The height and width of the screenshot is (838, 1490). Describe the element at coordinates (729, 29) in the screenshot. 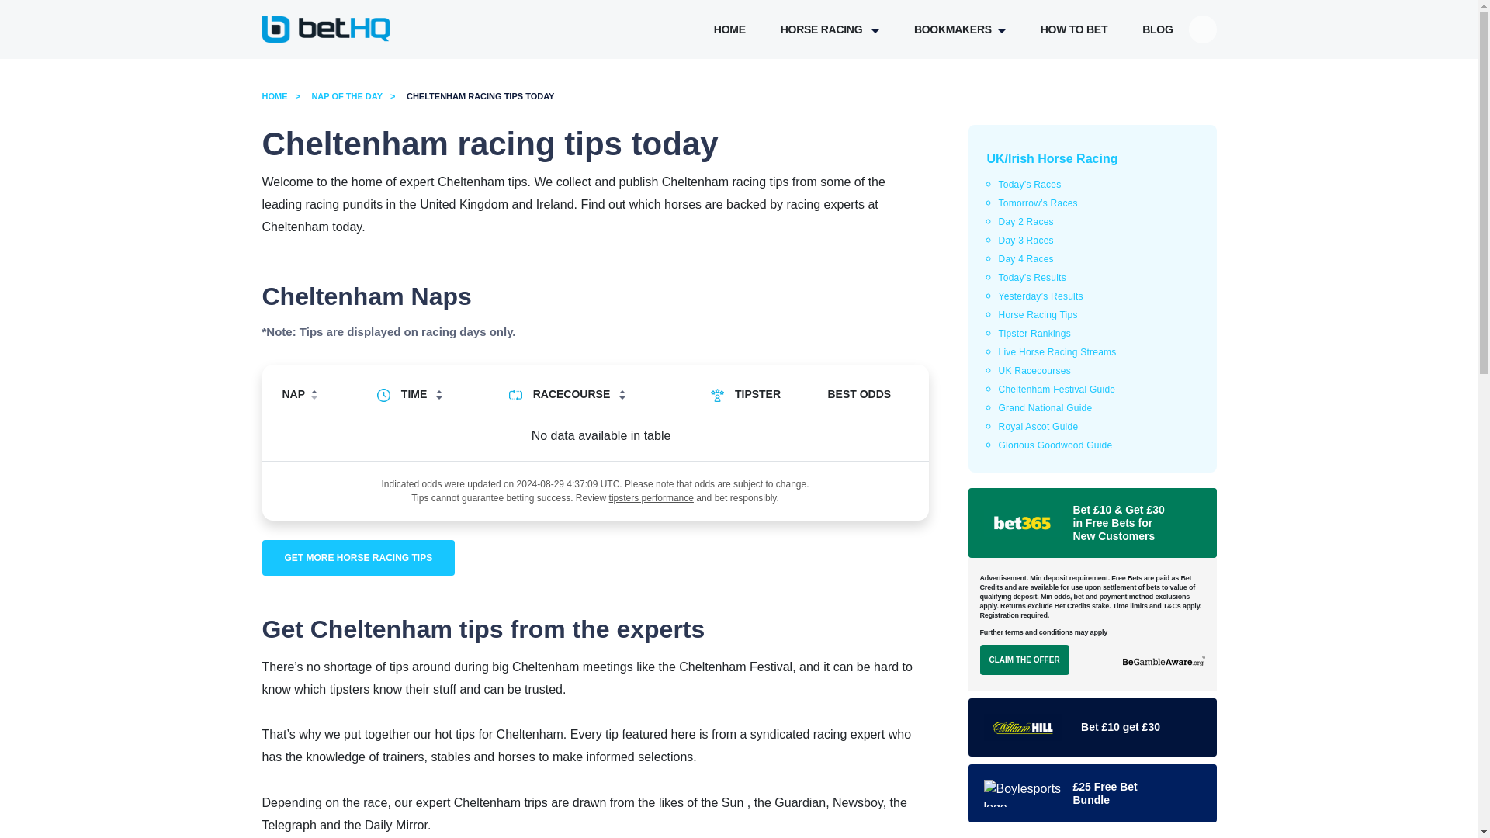

I see `HOME` at that location.